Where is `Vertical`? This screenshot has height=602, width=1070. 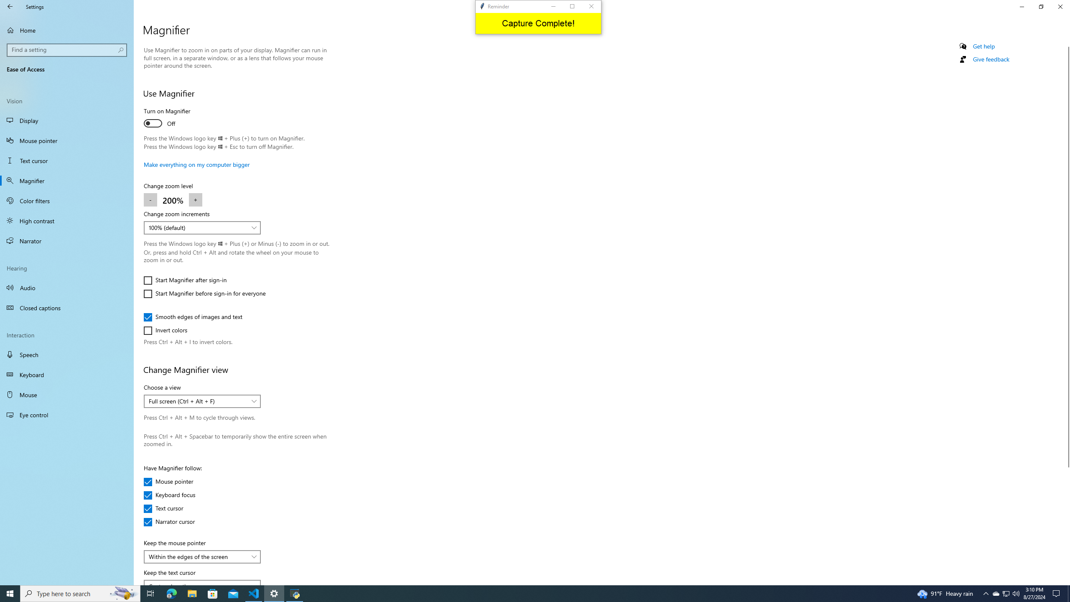
Vertical is located at coordinates (1067, 313).